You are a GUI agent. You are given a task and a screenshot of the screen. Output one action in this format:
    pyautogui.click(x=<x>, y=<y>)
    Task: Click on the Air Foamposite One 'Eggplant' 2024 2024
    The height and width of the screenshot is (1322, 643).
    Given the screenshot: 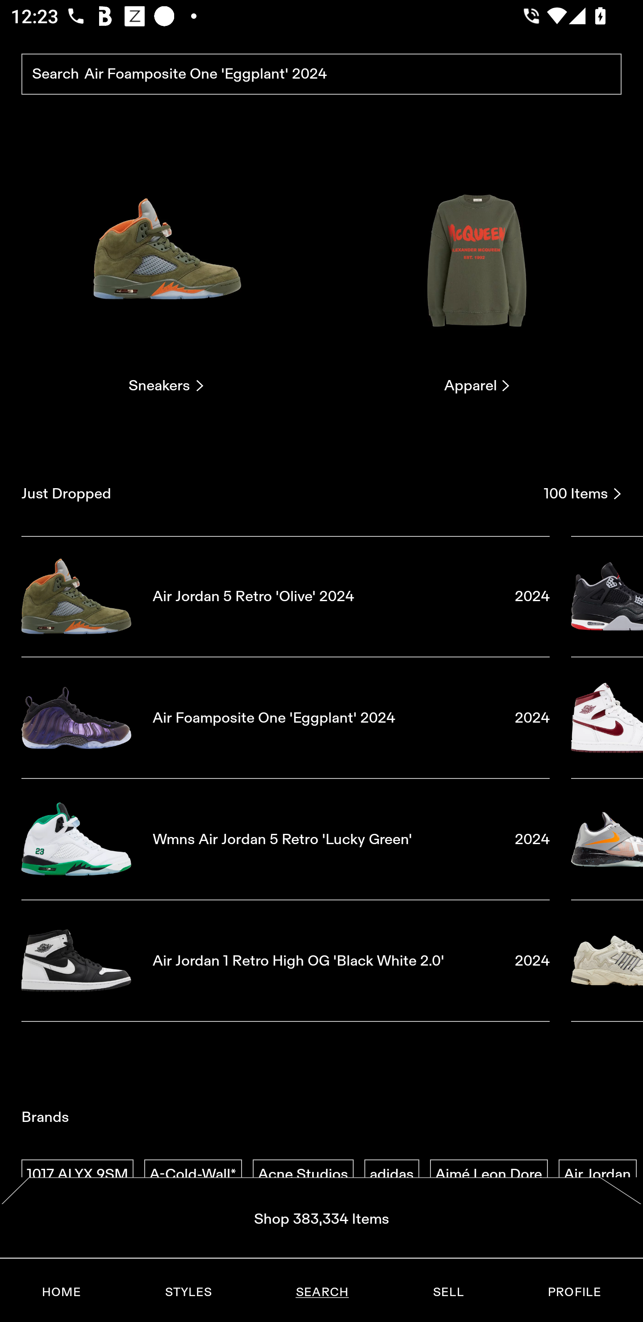 What is the action you would take?
    pyautogui.click(x=285, y=718)
    